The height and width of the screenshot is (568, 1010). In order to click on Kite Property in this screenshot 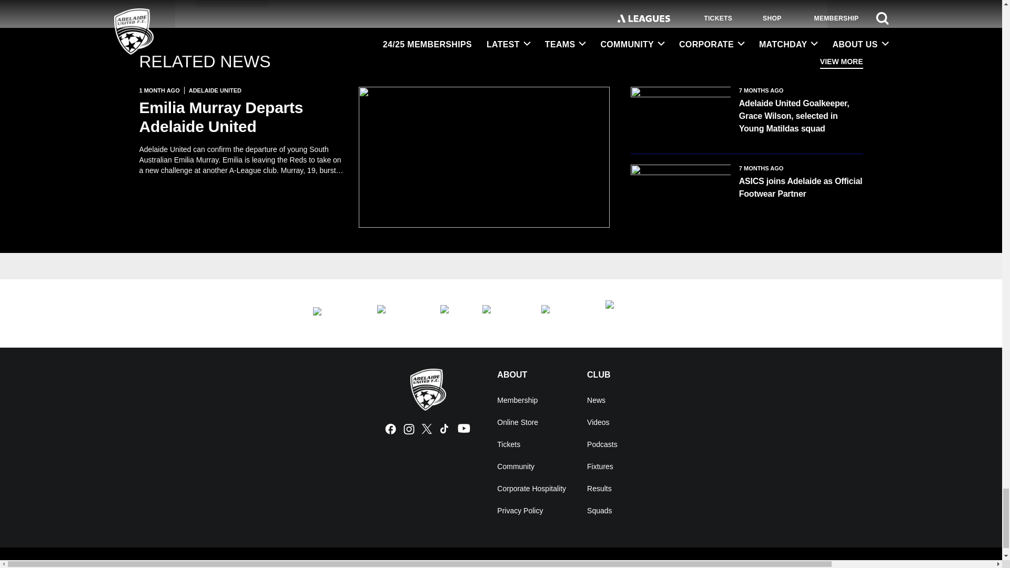, I will do `click(501, 313)`.